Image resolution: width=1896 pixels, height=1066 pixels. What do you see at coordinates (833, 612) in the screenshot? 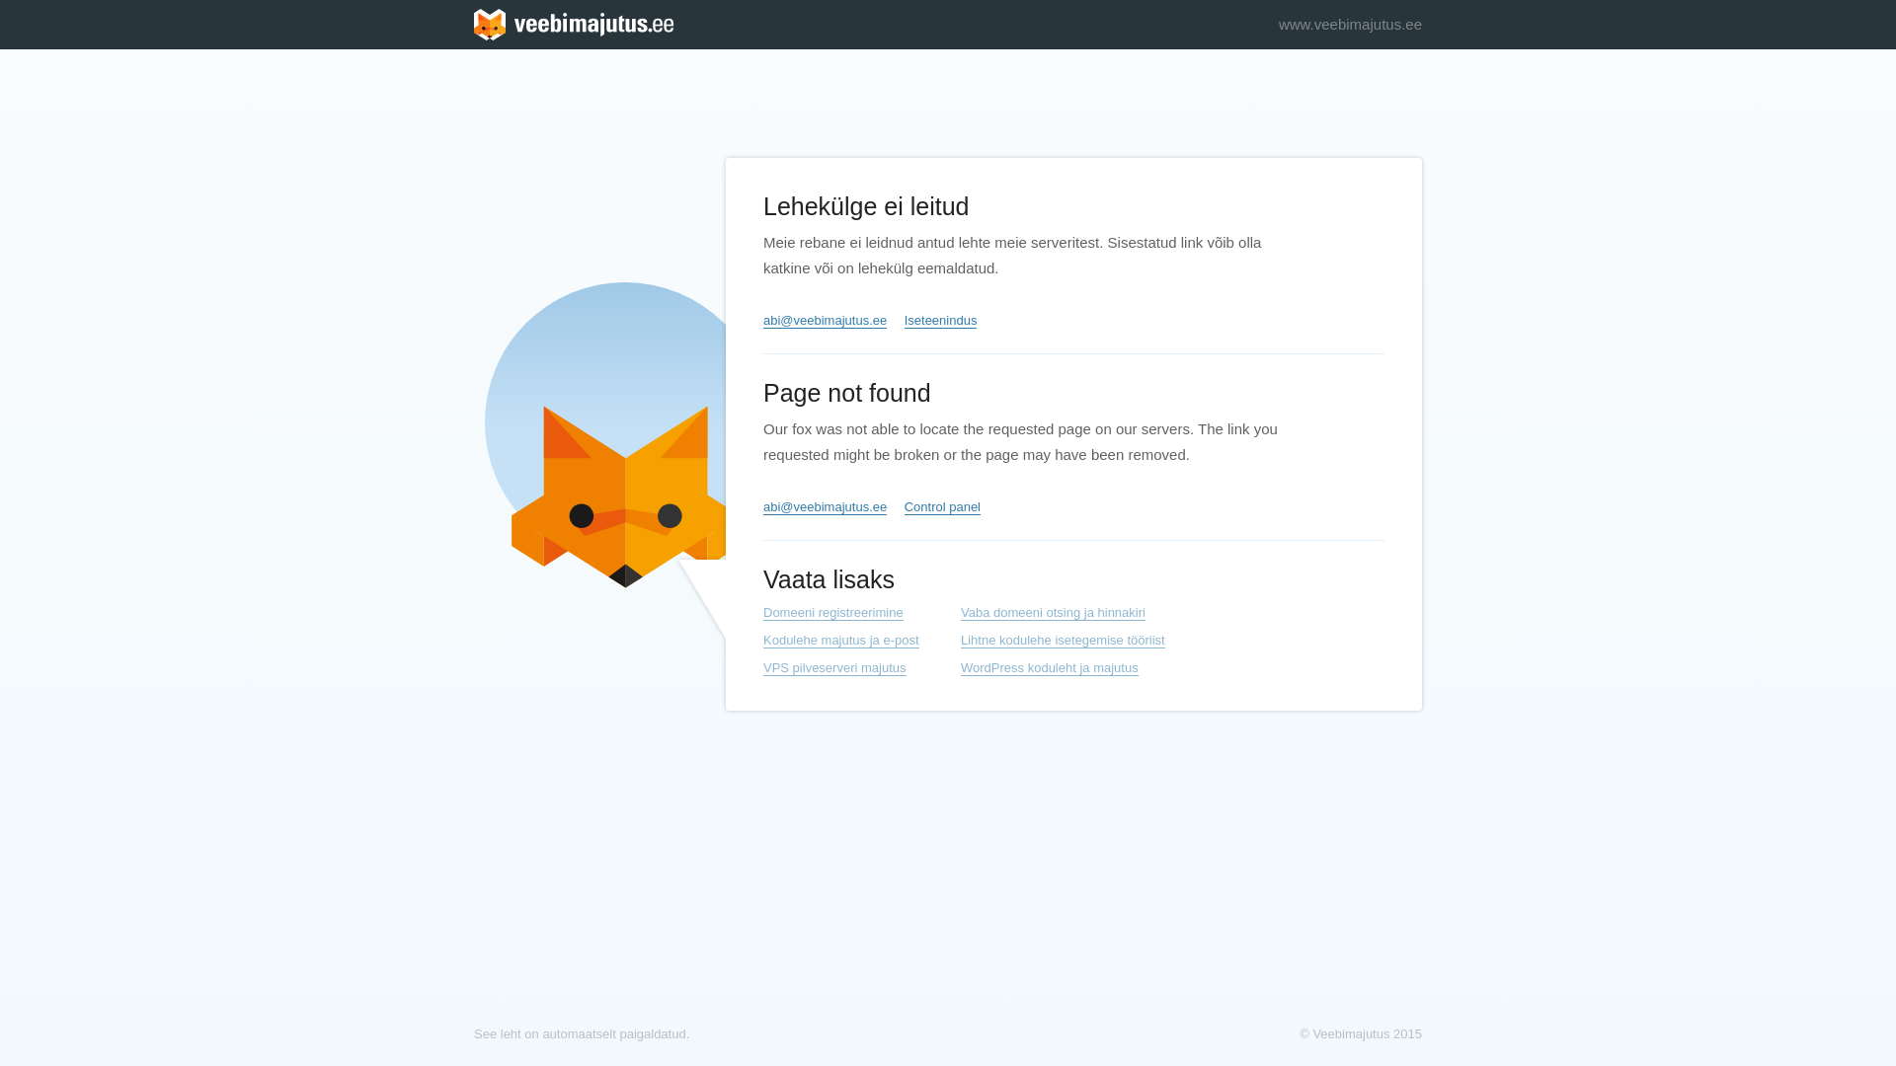
I see `Domeeni registreerimine` at bounding box center [833, 612].